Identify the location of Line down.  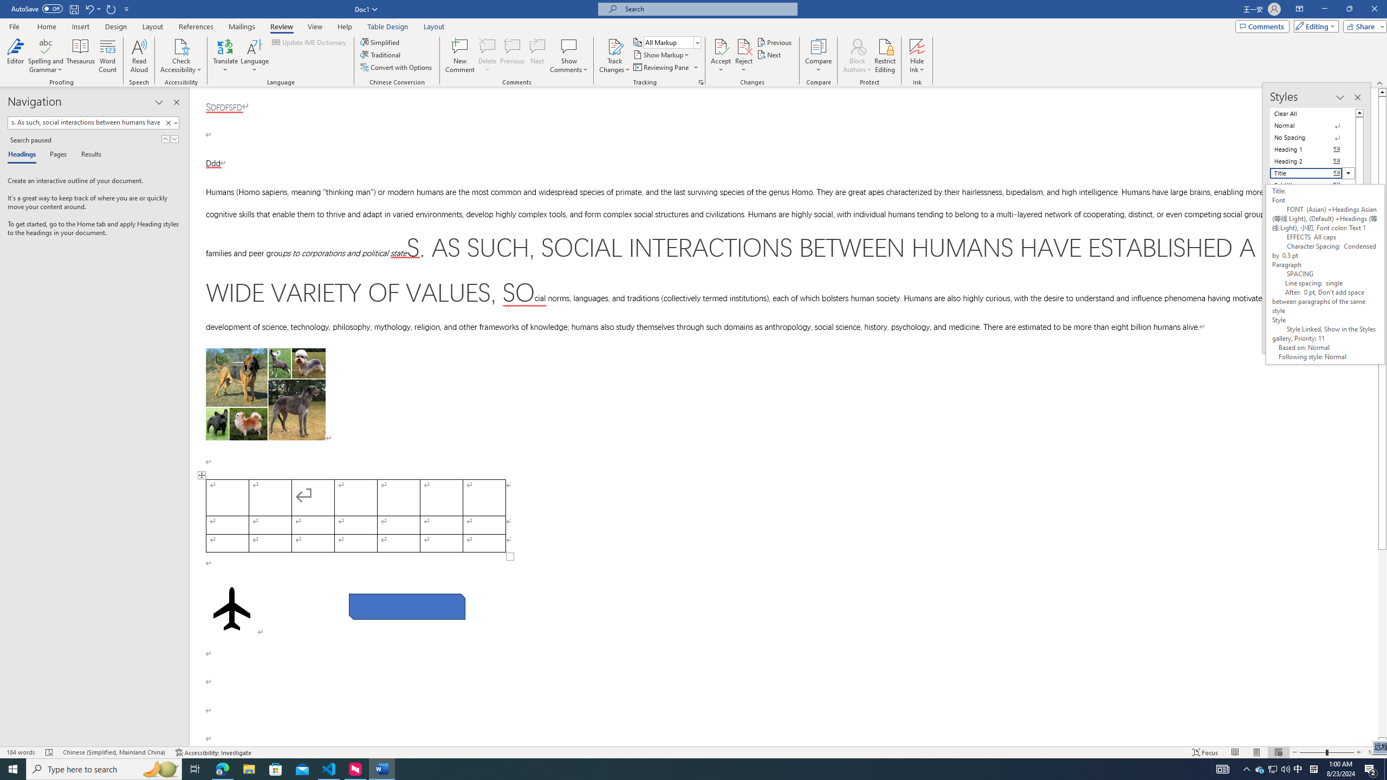
(1382, 742).